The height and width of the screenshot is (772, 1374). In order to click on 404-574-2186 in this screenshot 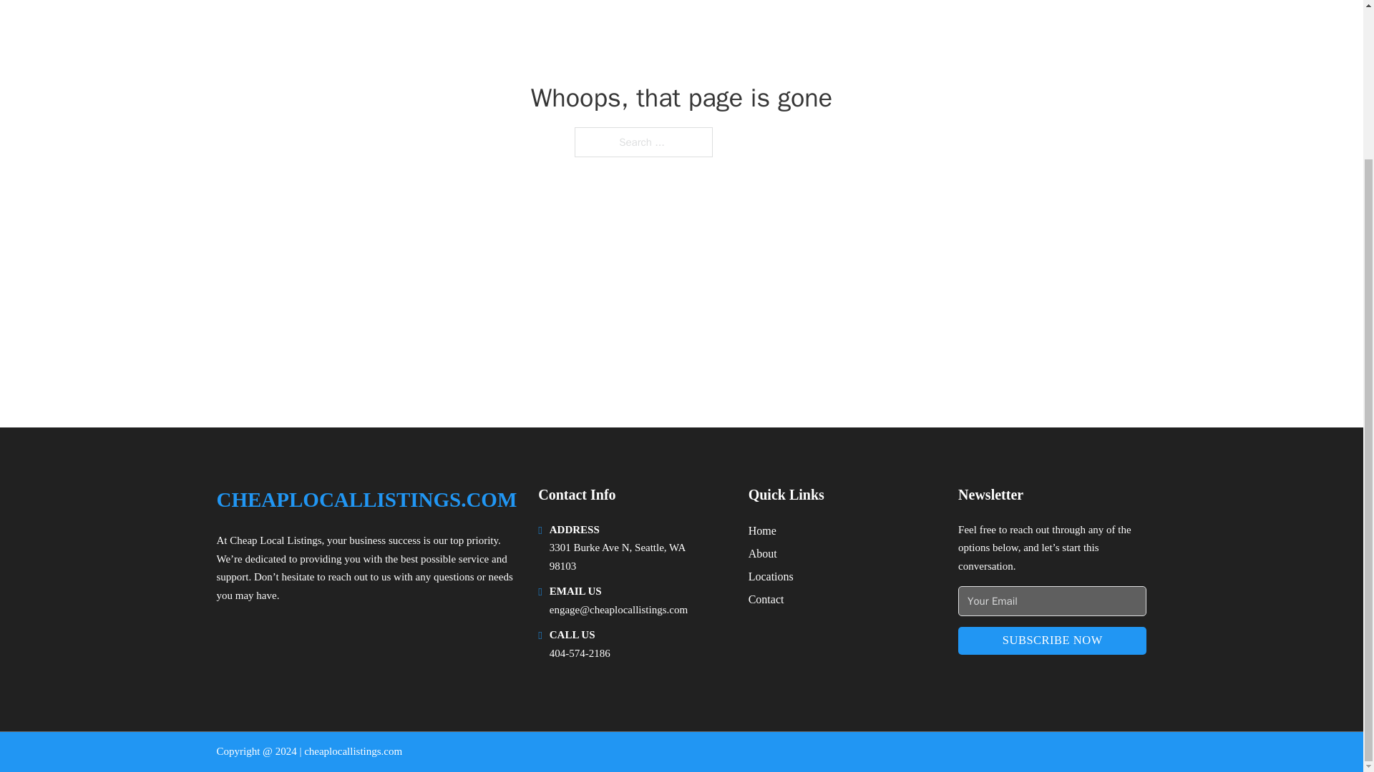, I will do `click(580, 653)`.